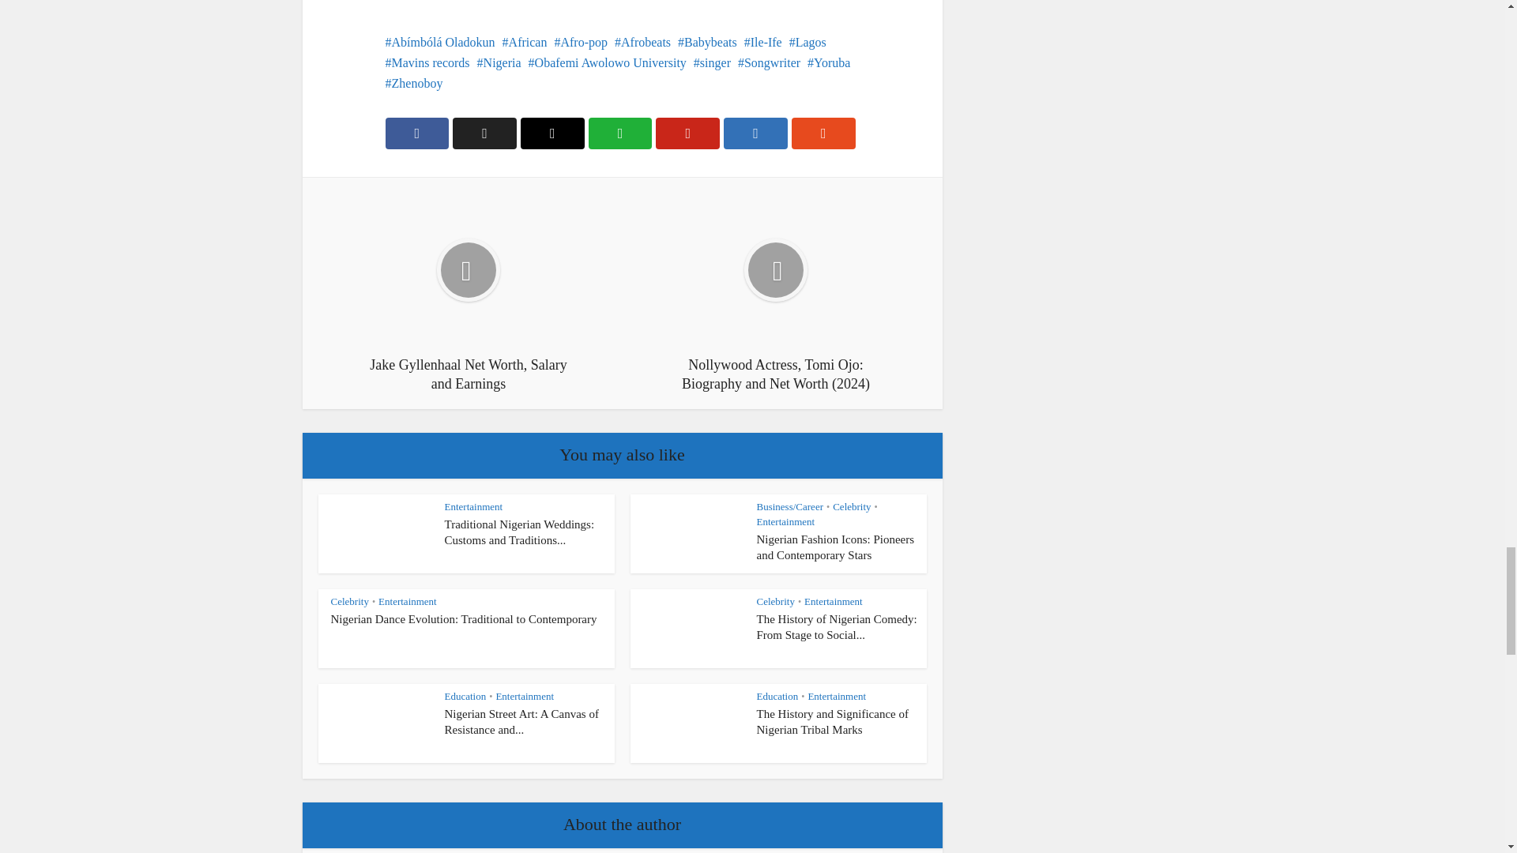 The width and height of the screenshot is (1517, 853). What do you see at coordinates (833, 722) in the screenshot?
I see `The History and Significance of Nigerian Tribal Marks` at bounding box center [833, 722].